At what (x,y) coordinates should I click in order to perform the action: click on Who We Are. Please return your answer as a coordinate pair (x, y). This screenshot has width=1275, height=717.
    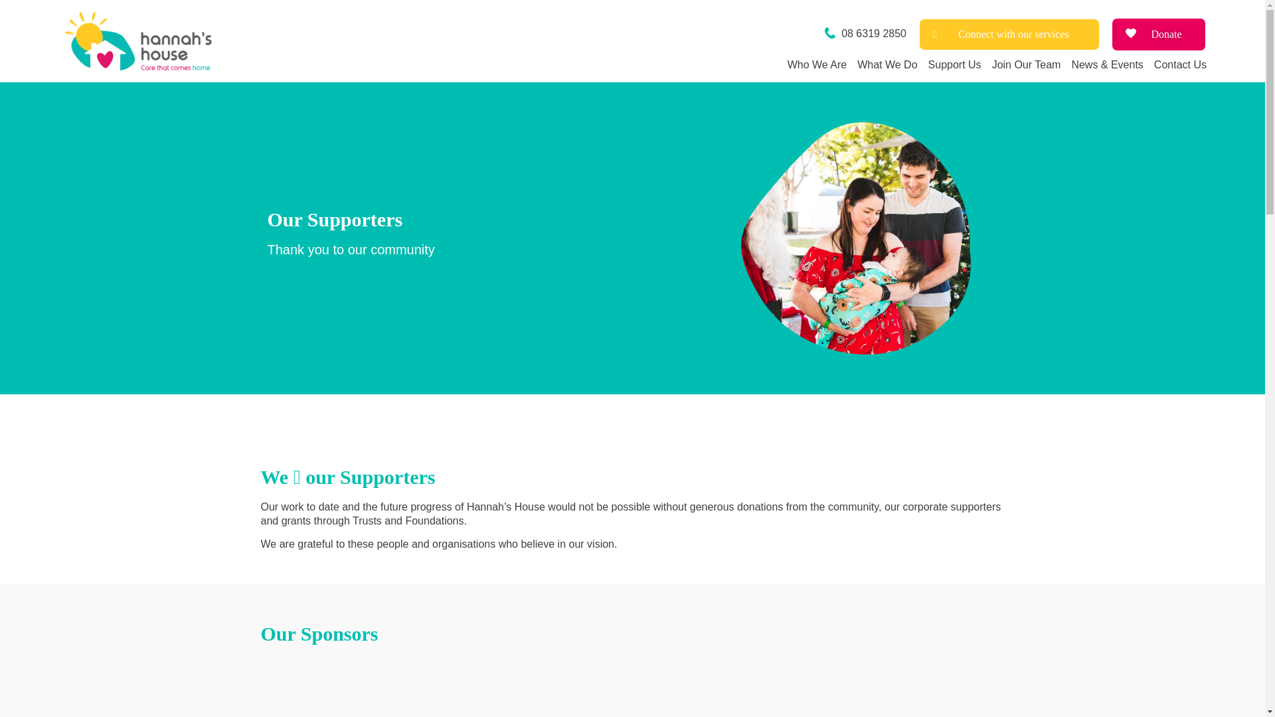
    Looking at the image, I should click on (817, 65).